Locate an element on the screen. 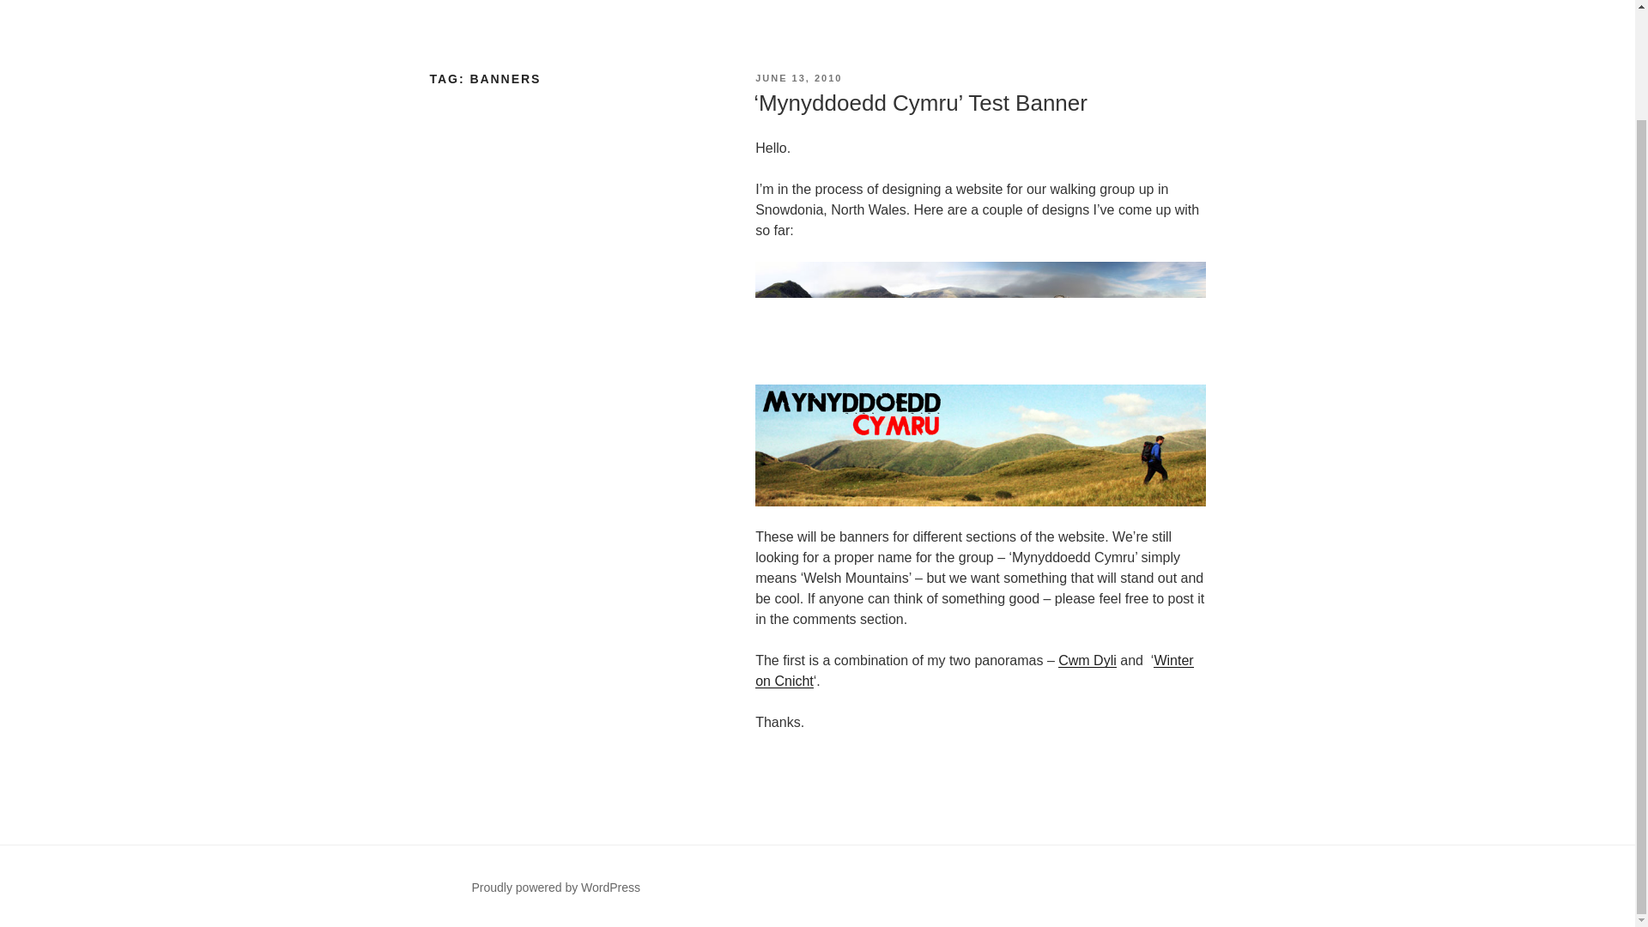 Image resolution: width=1648 pixels, height=927 pixels. JUNE 13, 2010 is located at coordinates (798, 78).